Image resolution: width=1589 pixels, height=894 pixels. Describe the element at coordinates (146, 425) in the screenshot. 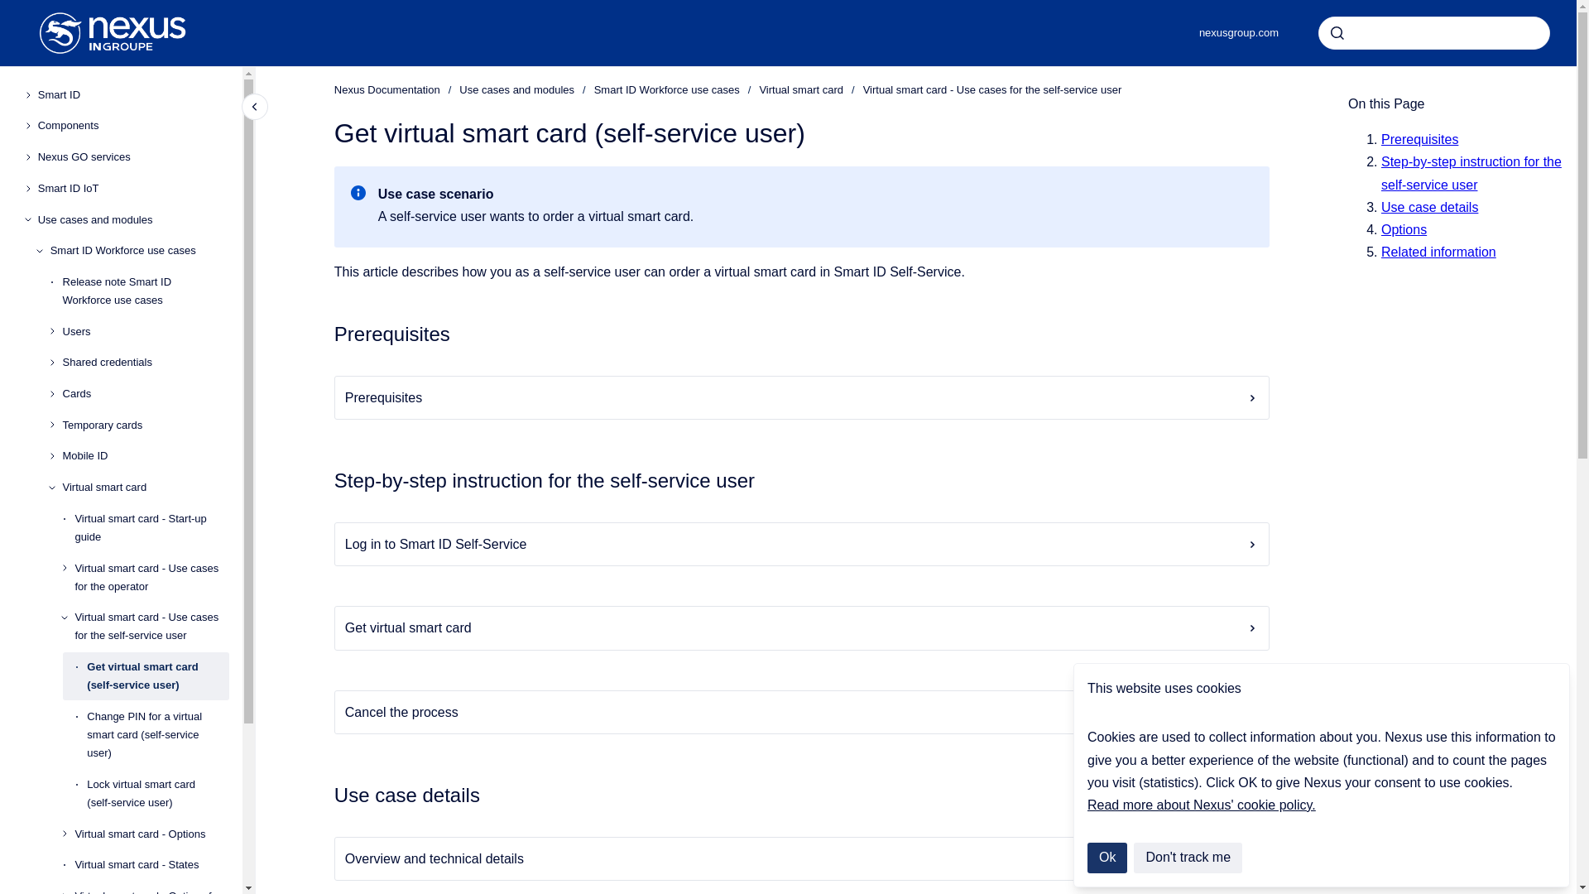

I see `Temporary cards` at that location.